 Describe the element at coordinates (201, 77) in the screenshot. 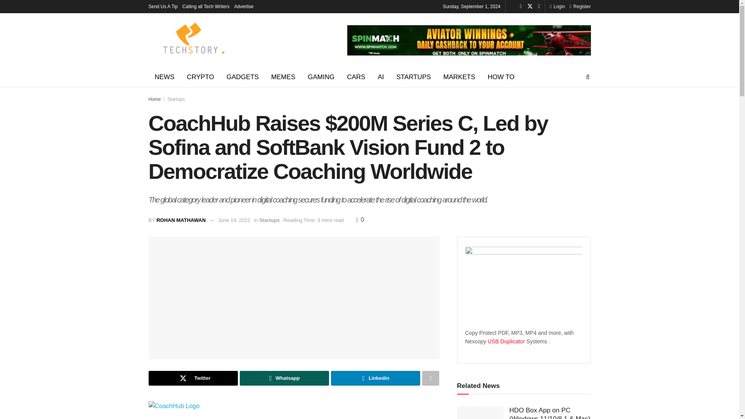

I see `CRYPTO` at that location.